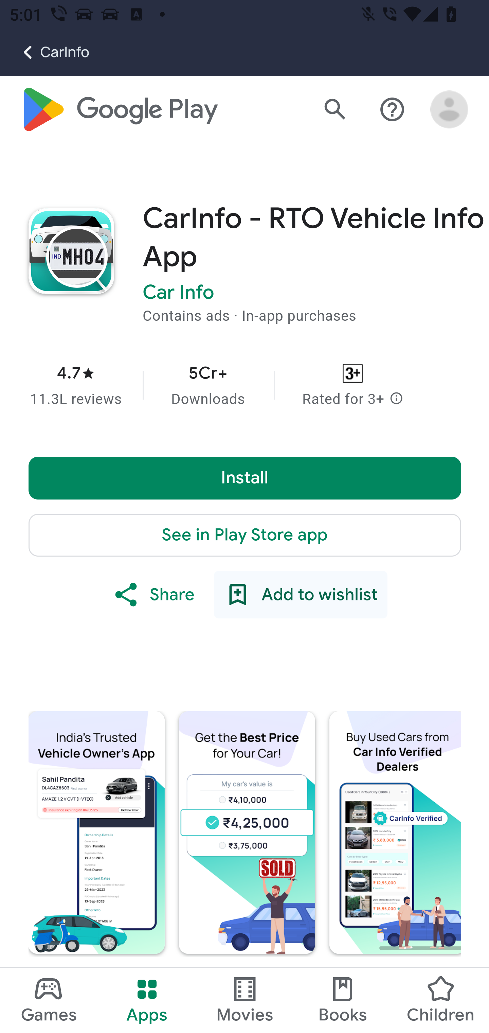 This screenshot has height=1033, width=489. What do you see at coordinates (245, 536) in the screenshot?
I see `See in Play Store app` at bounding box center [245, 536].